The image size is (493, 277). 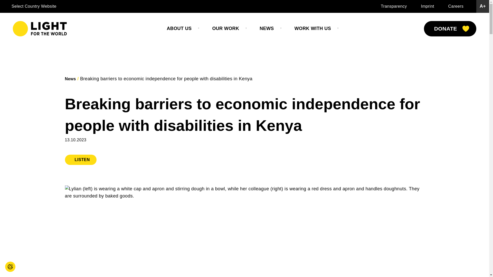 What do you see at coordinates (427, 6) in the screenshot?
I see `Imprint` at bounding box center [427, 6].